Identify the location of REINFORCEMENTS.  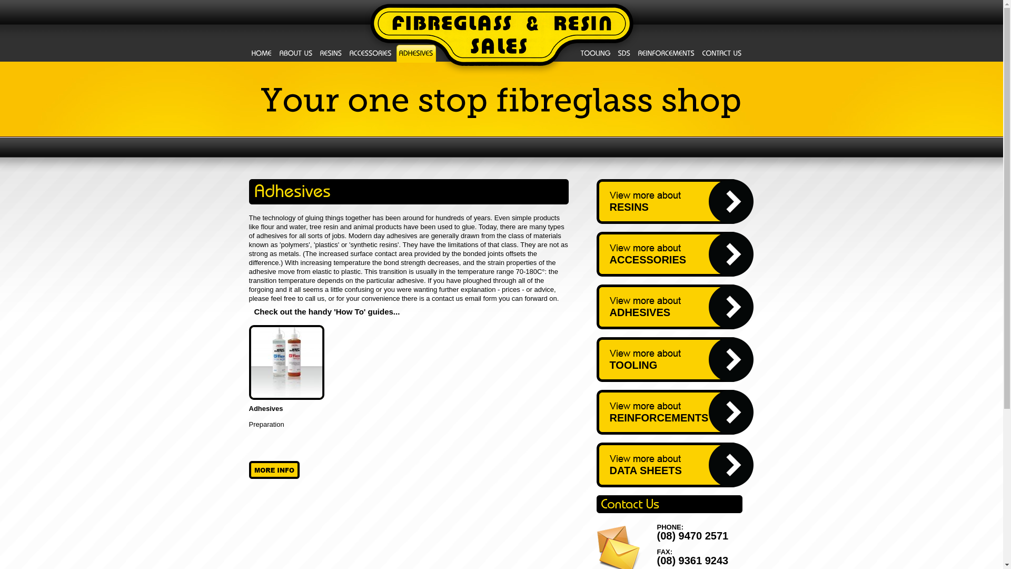
(675, 412).